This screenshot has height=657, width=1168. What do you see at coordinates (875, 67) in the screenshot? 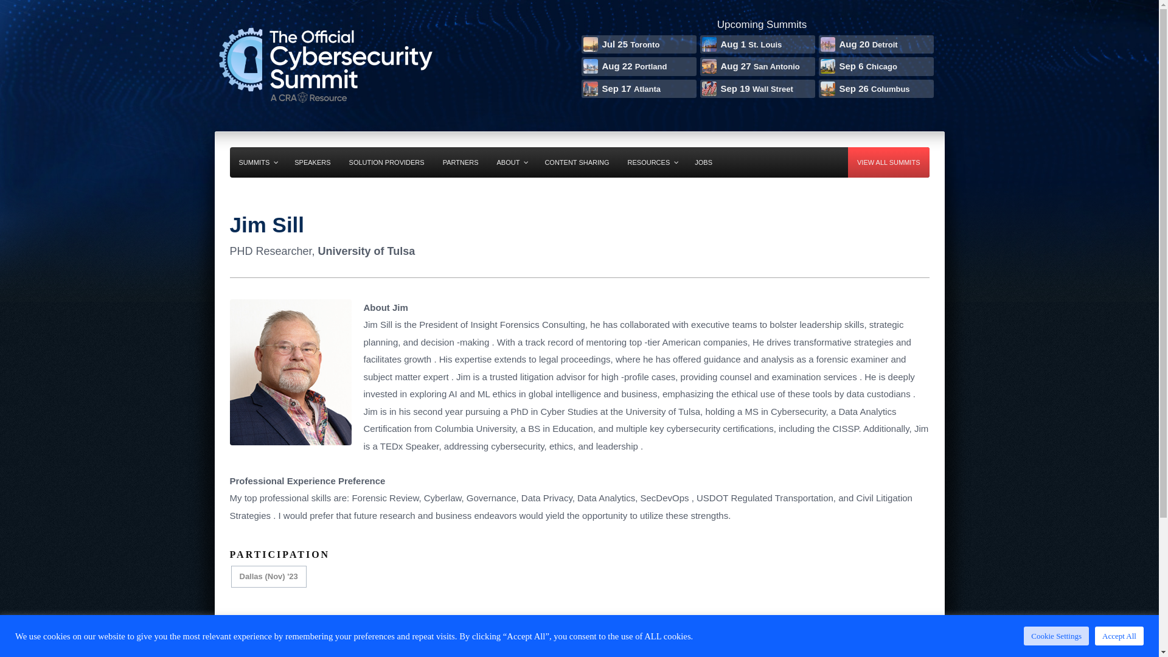
I see `Sep 6 Chicago` at bounding box center [875, 67].